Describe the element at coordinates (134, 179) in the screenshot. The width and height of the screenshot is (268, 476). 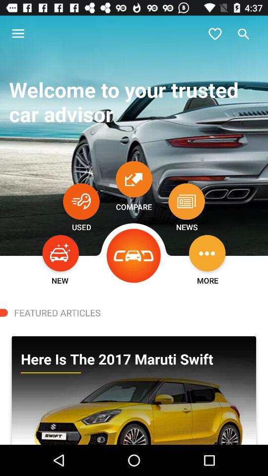
I see `compare` at that location.